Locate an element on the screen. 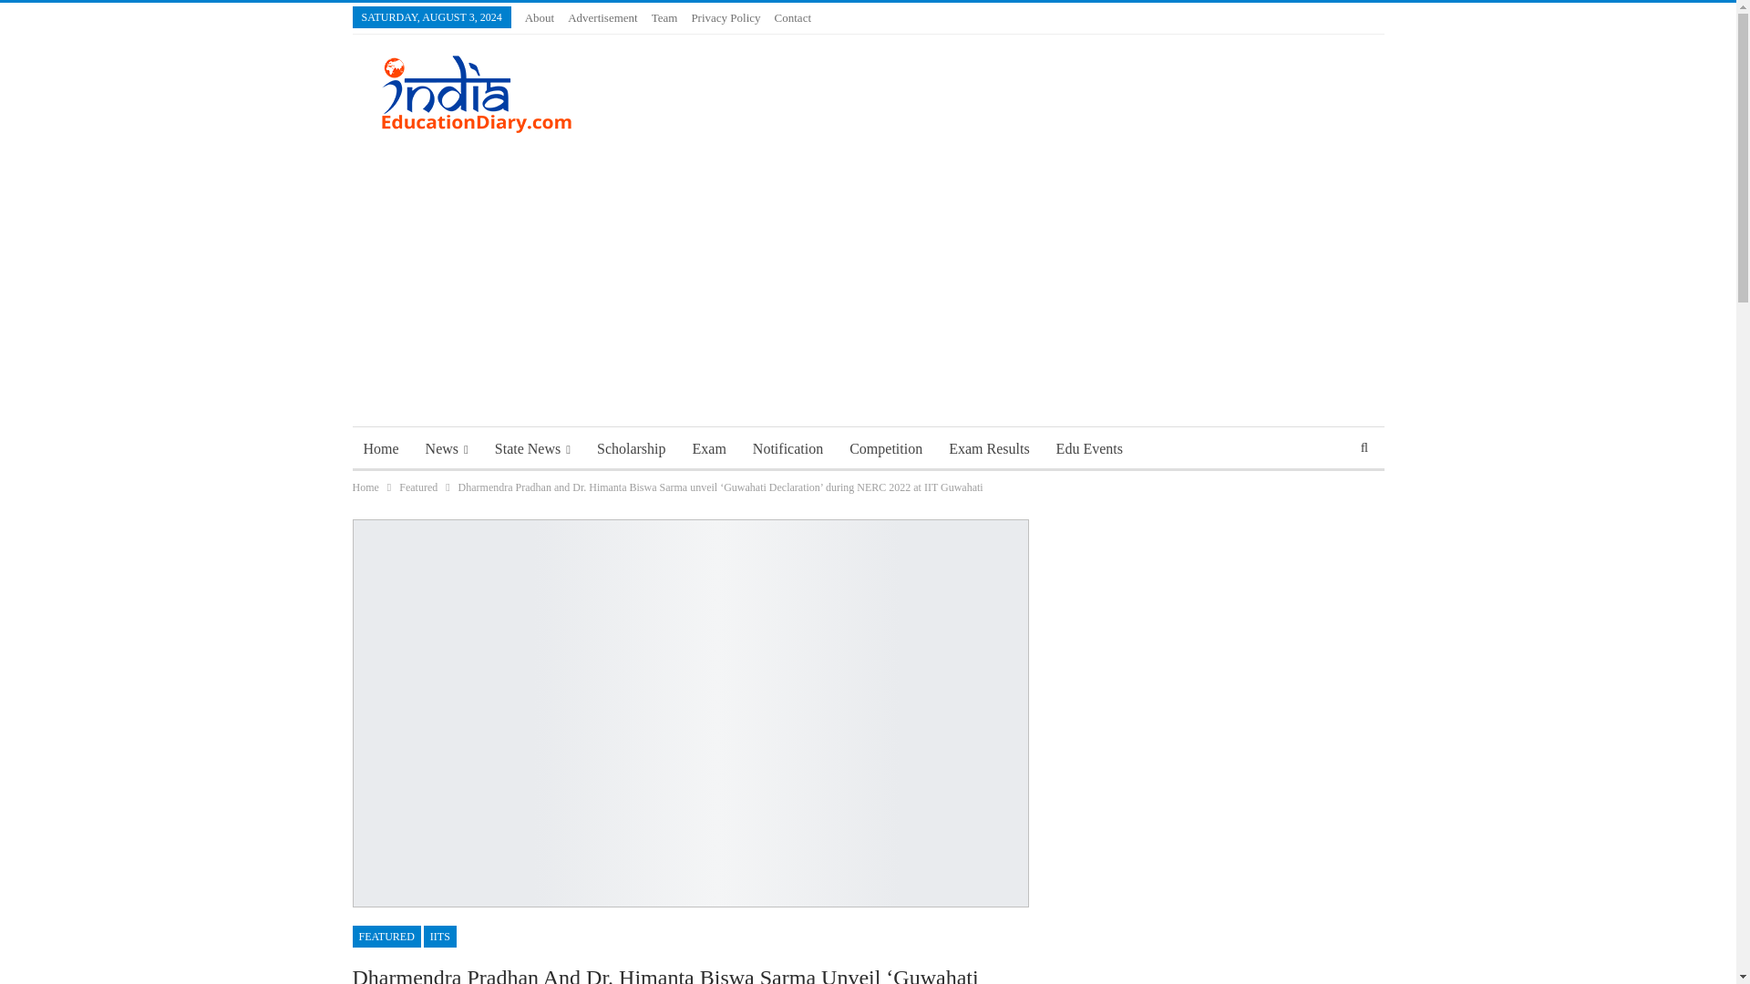 Image resolution: width=1750 pixels, height=984 pixels. Advertisement is located at coordinates (602, 17).